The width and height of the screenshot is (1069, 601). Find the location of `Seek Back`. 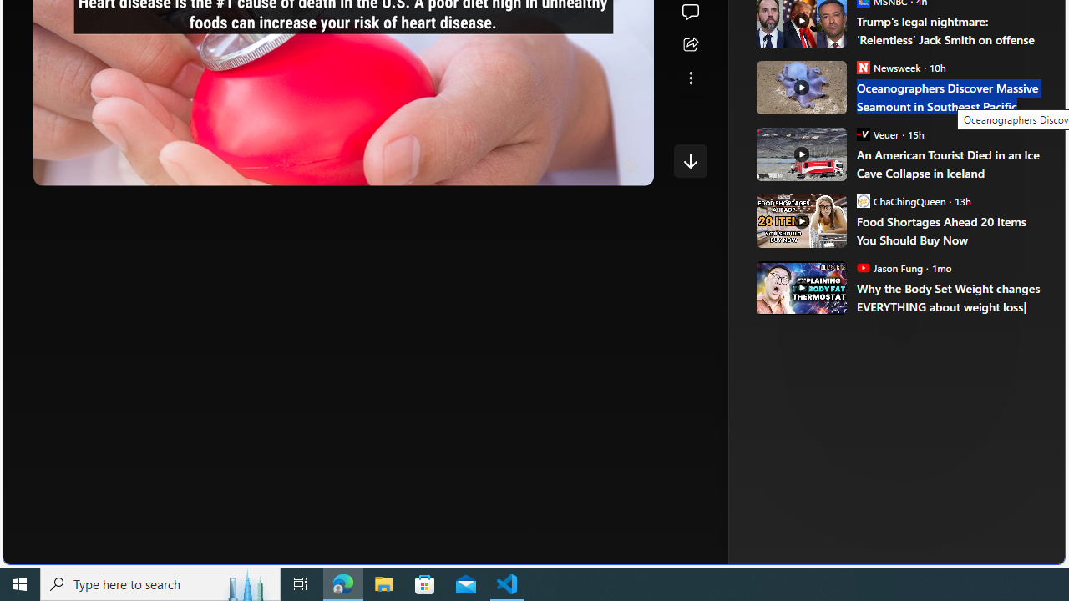

Seek Back is located at coordinates (92, 167).